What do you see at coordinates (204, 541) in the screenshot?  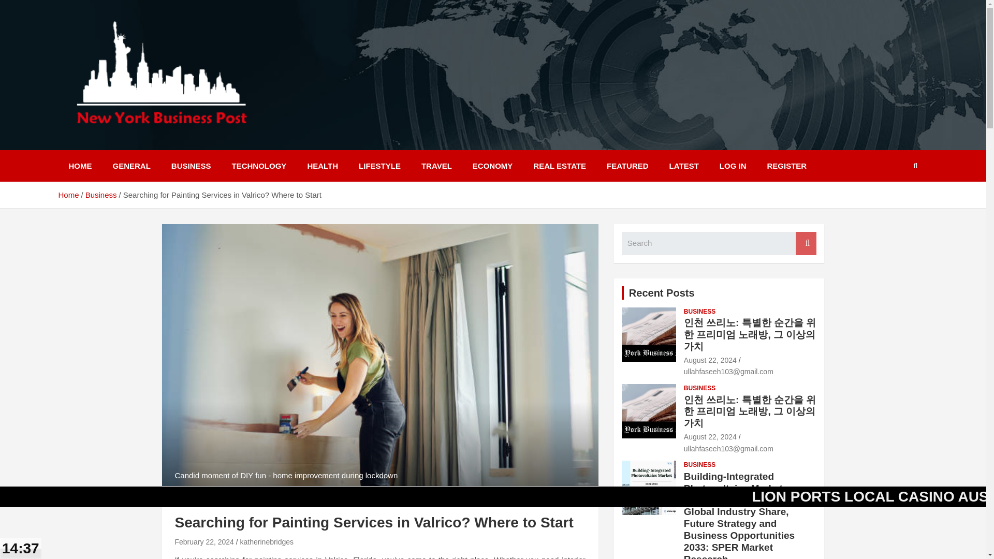 I see `Searching for Painting Services in Valrico? Where to Start` at bounding box center [204, 541].